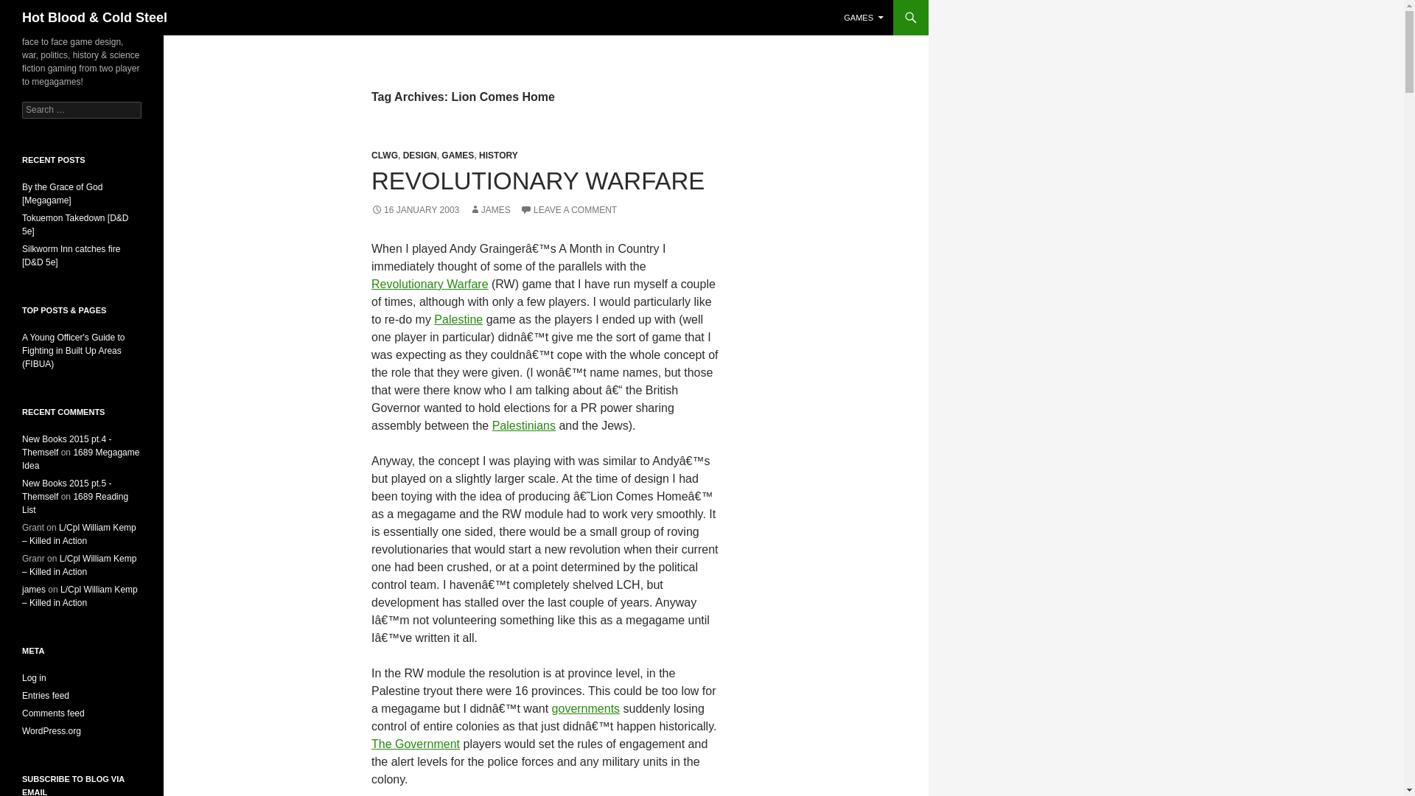  I want to click on JAMES, so click(490, 209).